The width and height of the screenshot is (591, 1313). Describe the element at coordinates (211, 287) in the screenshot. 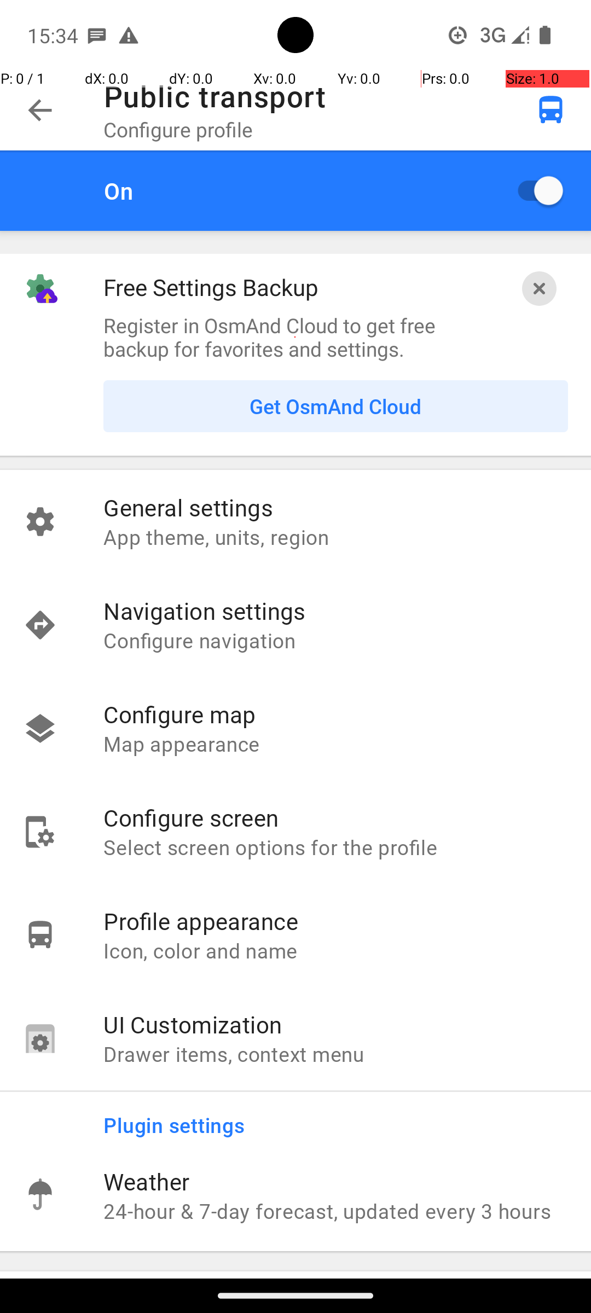

I see `Free Settings Backup` at that location.